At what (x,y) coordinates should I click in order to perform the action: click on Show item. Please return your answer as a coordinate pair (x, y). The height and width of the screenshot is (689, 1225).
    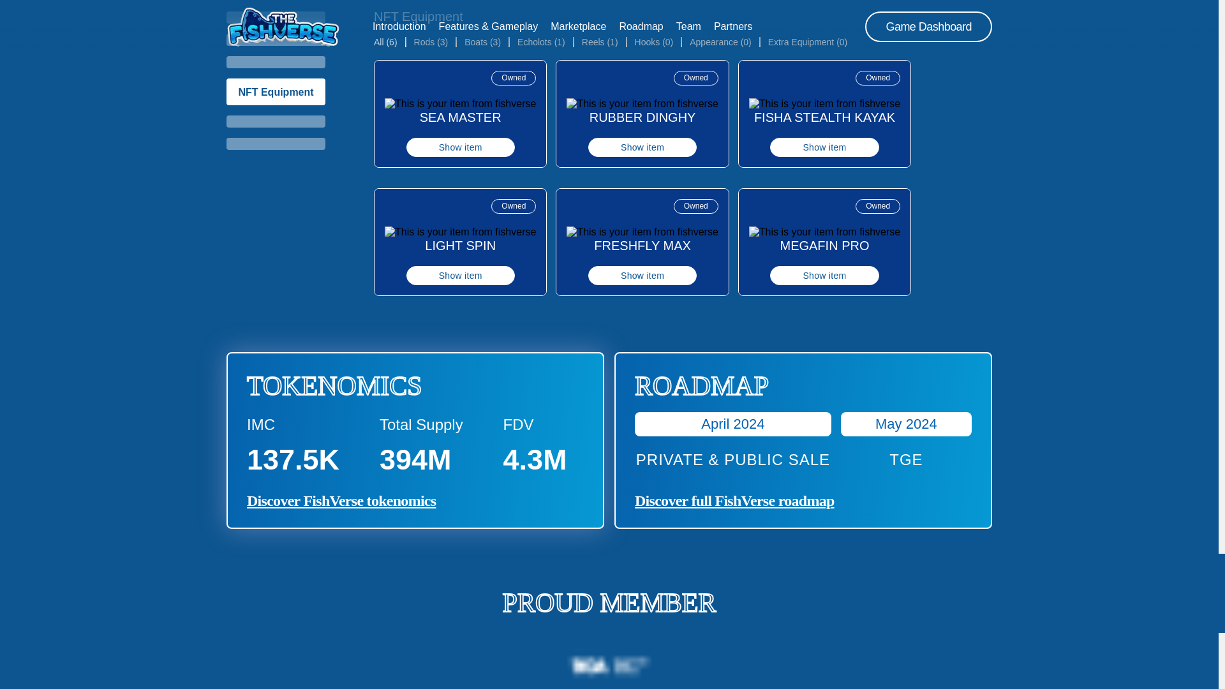
    Looking at the image, I should click on (824, 276).